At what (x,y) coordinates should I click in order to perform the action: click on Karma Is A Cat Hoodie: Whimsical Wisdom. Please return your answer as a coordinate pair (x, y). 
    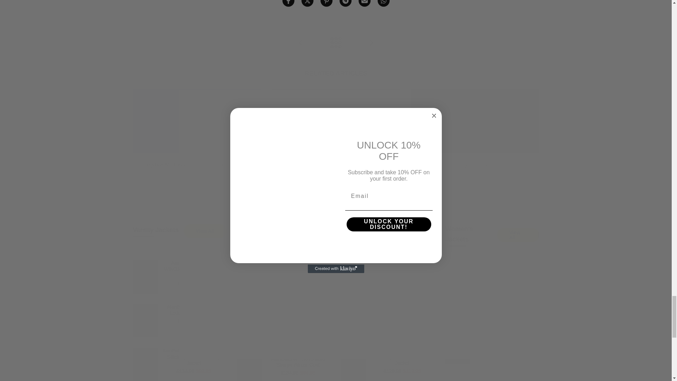
    Looking at the image, I should click on (300, 43).